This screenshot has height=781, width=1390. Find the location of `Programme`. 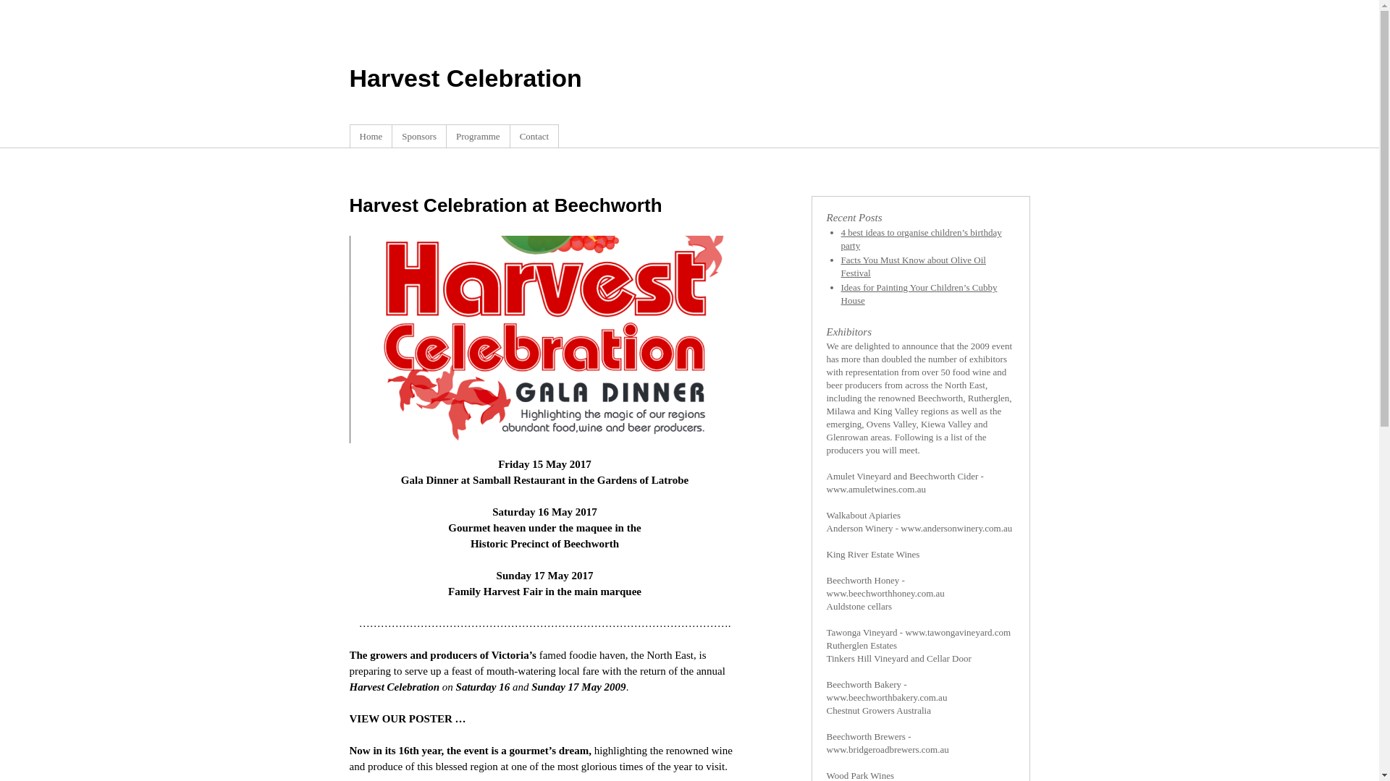

Programme is located at coordinates (478, 136).